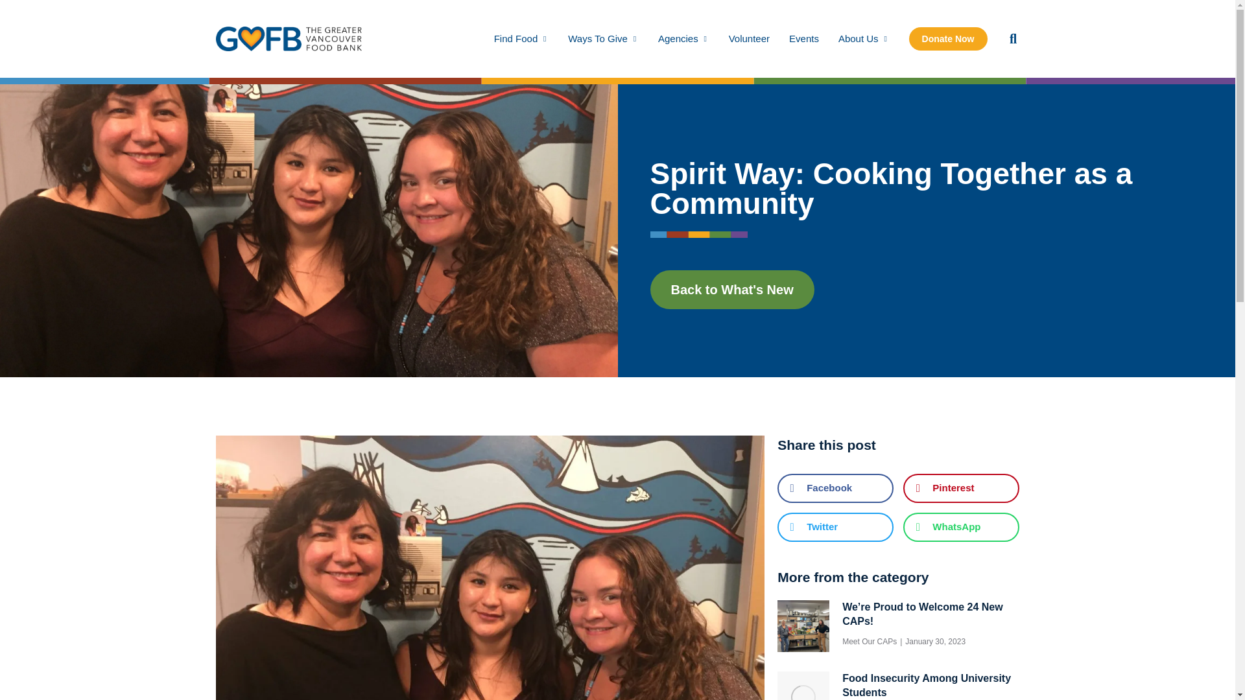 Image resolution: width=1245 pixels, height=700 pixels. Describe the element at coordinates (683, 38) in the screenshot. I see `Agencies` at that location.